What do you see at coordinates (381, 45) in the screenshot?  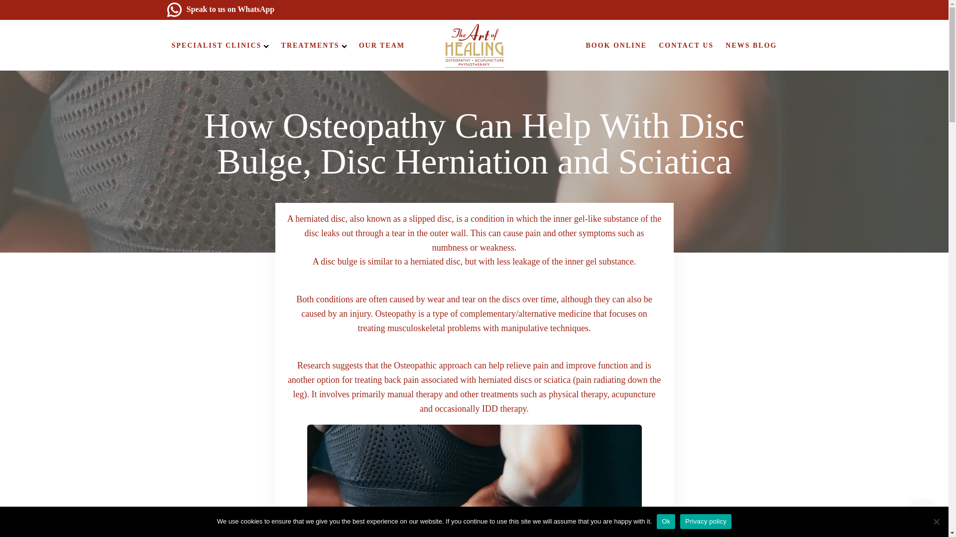 I see `OUR TEAM` at bounding box center [381, 45].